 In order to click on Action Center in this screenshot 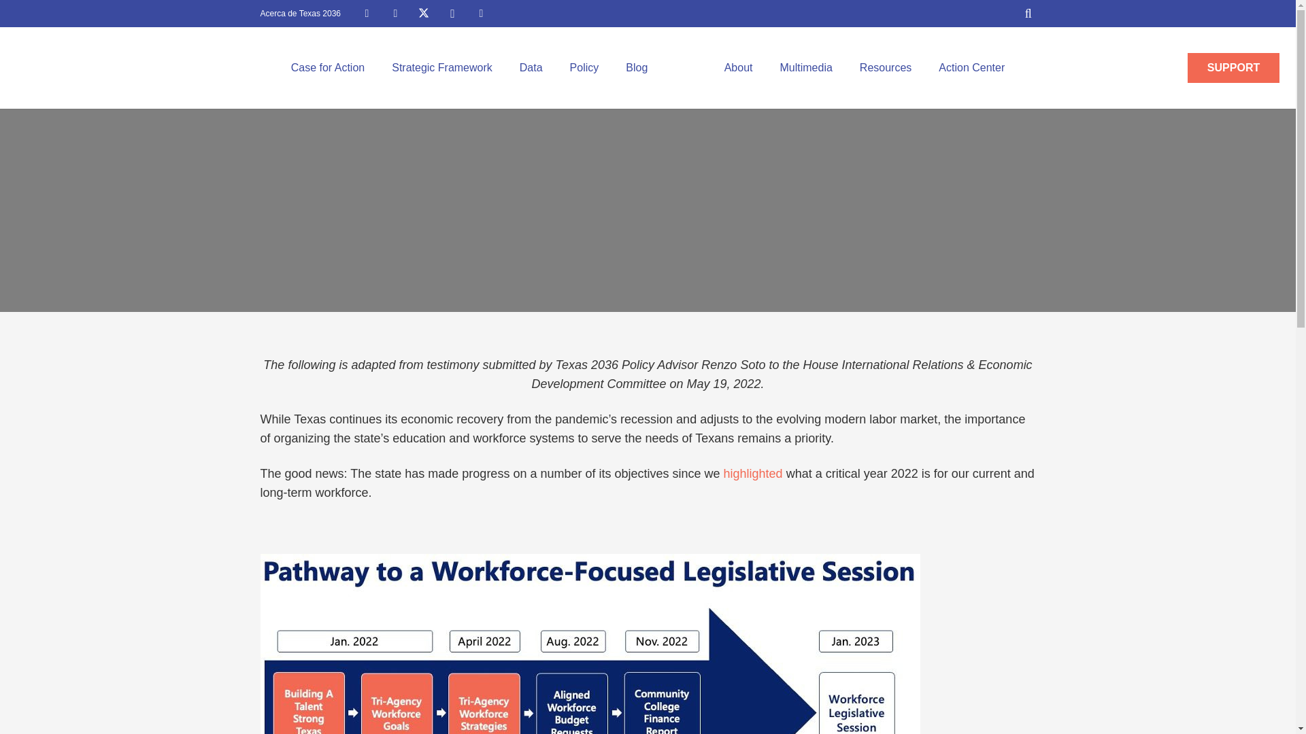, I will do `click(971, 67)`.